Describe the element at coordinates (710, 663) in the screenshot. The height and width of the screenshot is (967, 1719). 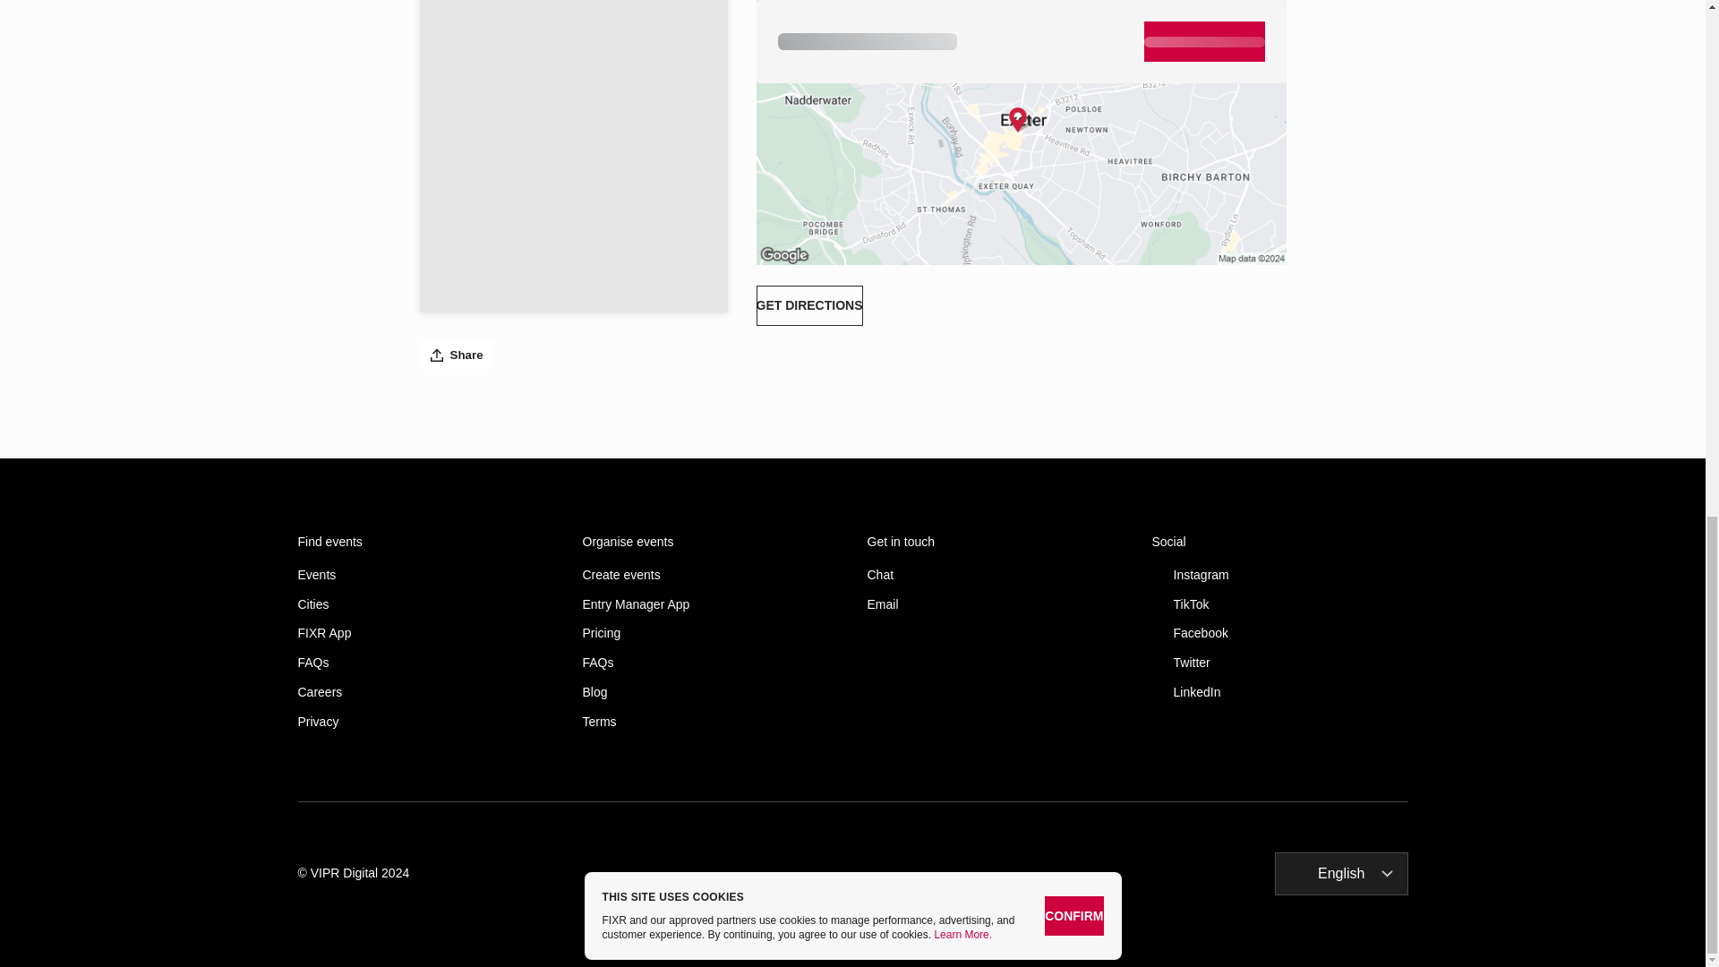
I see `FAQs` at that location.